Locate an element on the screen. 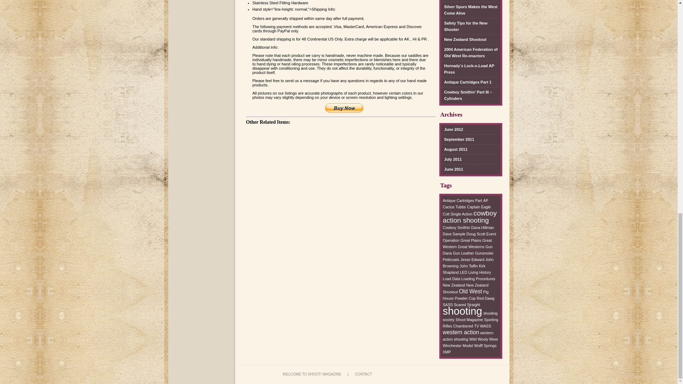  August 2011 is located at coordinates (455, 150).